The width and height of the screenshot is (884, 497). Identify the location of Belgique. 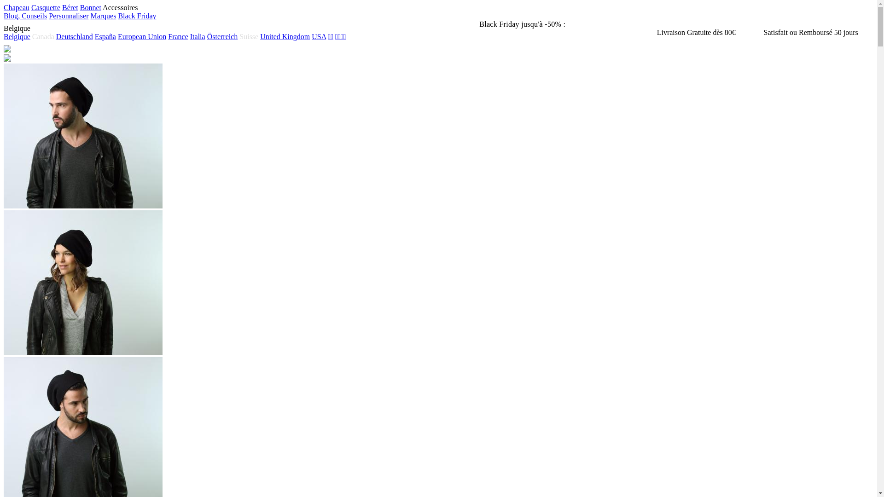
(17, 29).